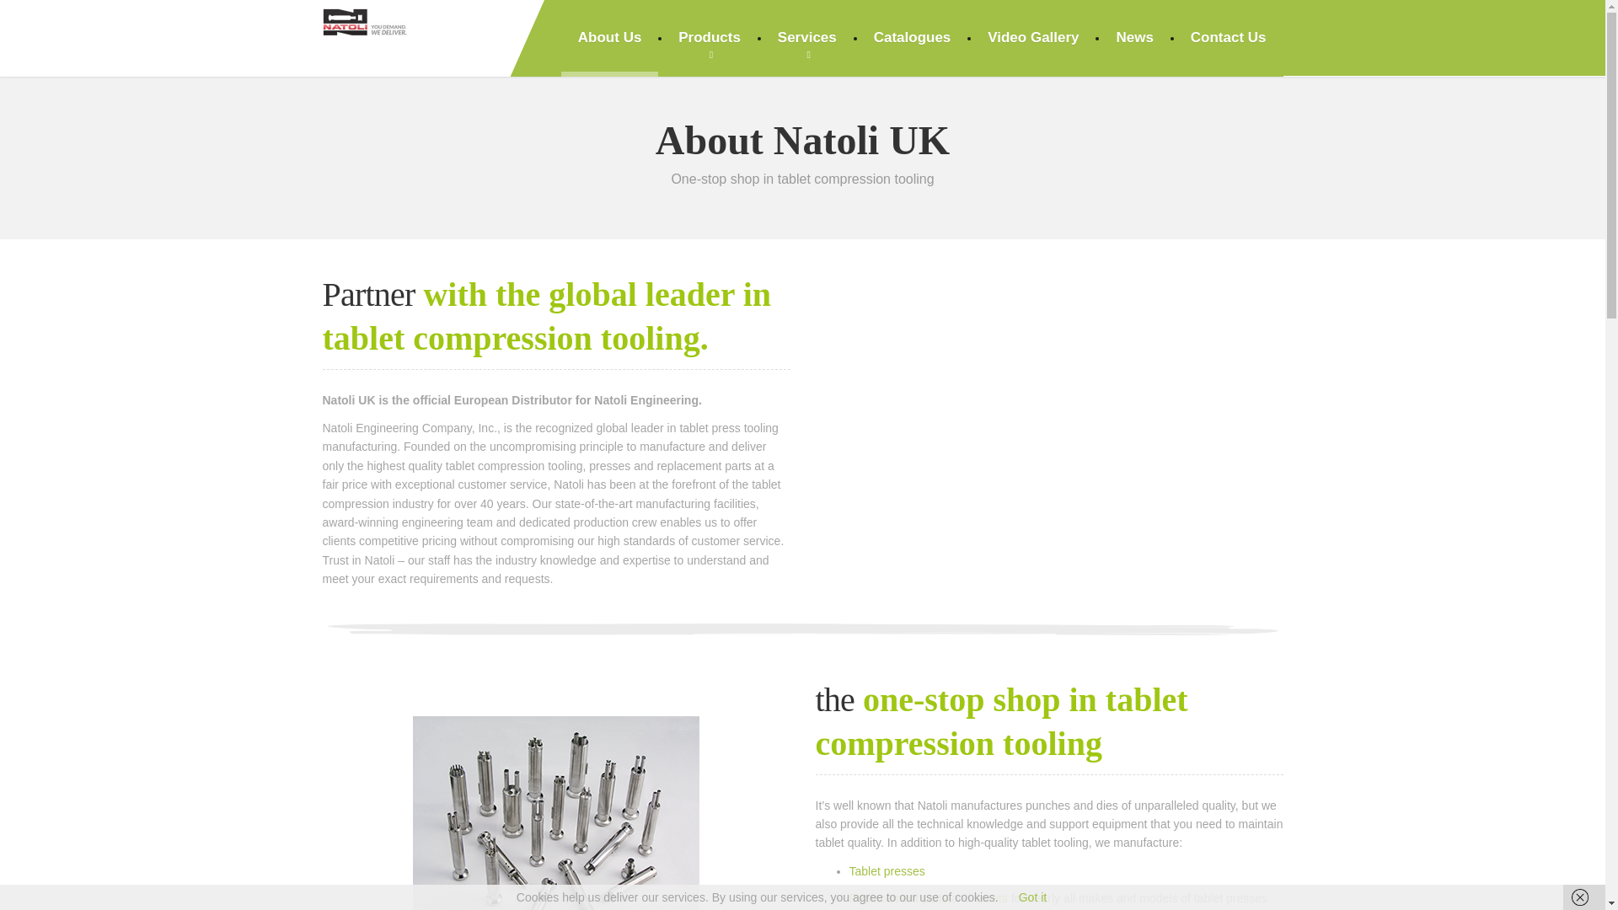 The image size is (1618, 910). Describe the element at coordinates (989, 898) in the screenshot. I see ` turrets` at that location.